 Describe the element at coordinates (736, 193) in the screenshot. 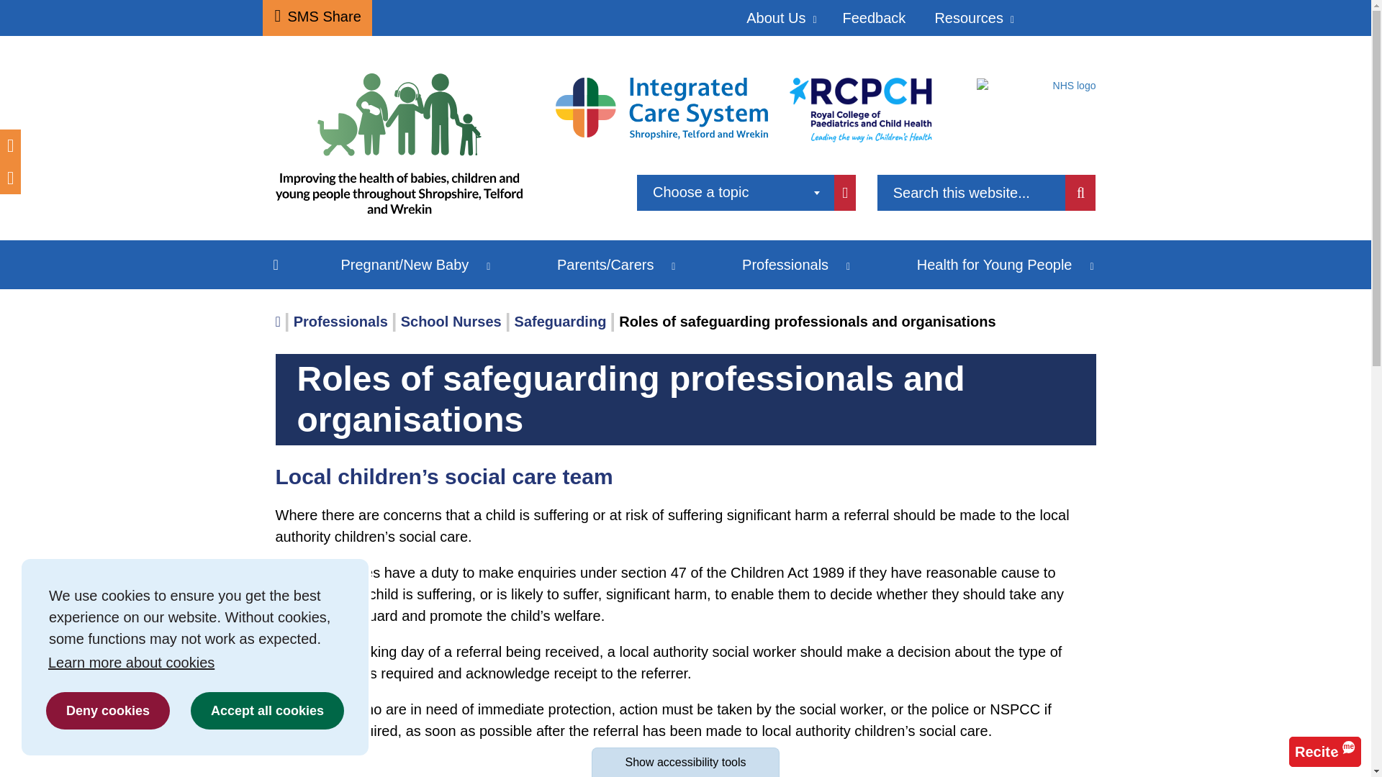

I see `Choose a topic` at that location.